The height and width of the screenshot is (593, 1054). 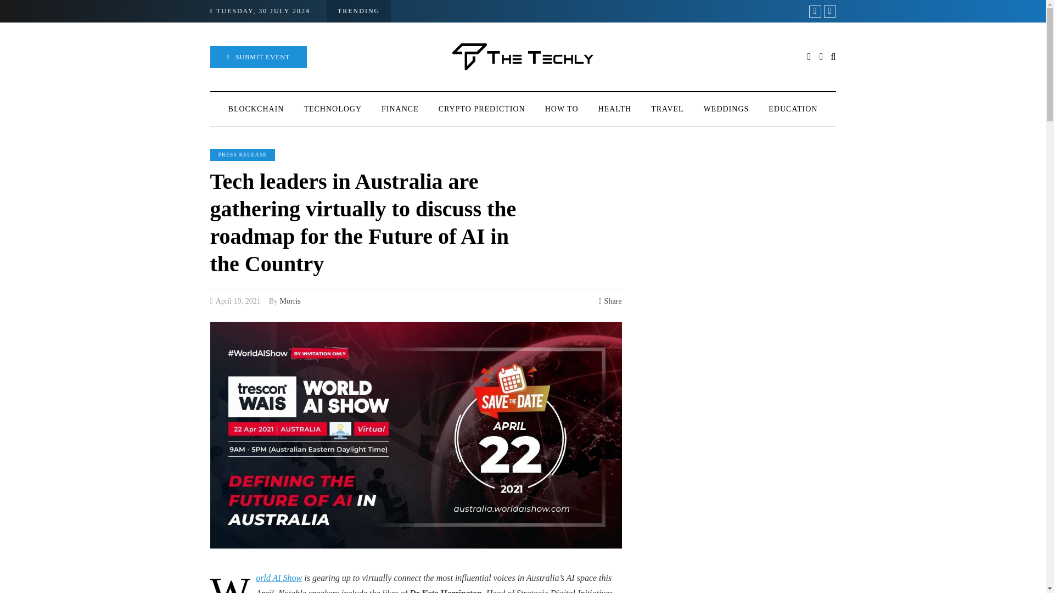 I want to click on World AI Show, so click(x=279, y=578).